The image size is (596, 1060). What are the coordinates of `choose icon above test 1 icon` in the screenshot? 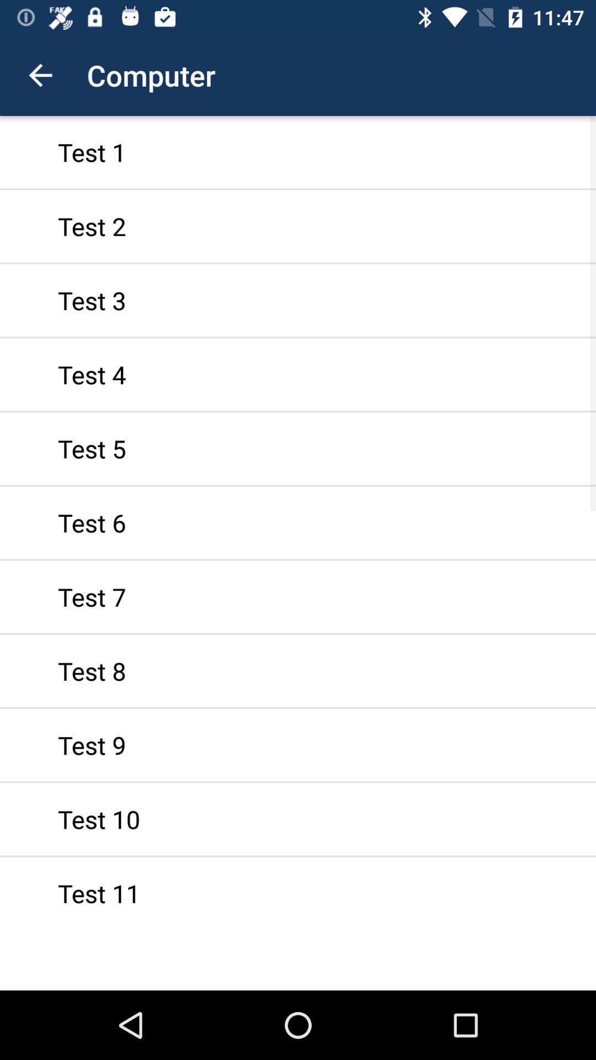 It's located at (40, 75).